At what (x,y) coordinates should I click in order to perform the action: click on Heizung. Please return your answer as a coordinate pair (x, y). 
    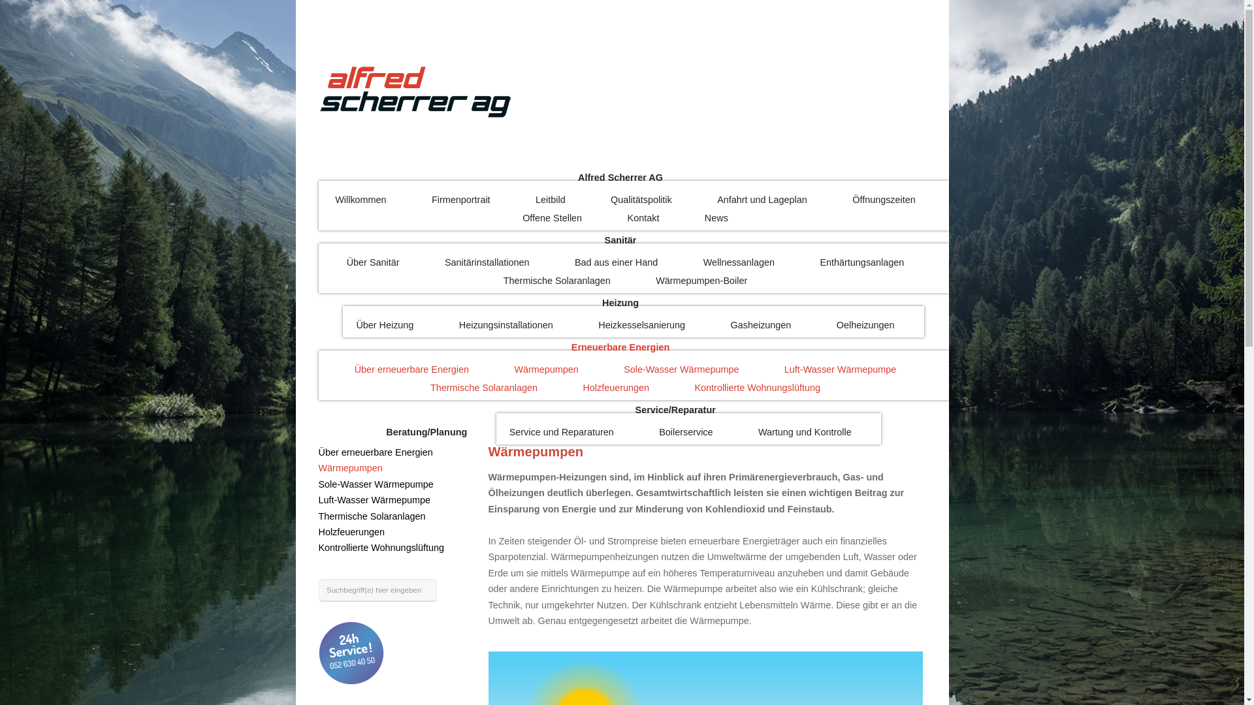
    Looking at the image, I should click on (620, 303).